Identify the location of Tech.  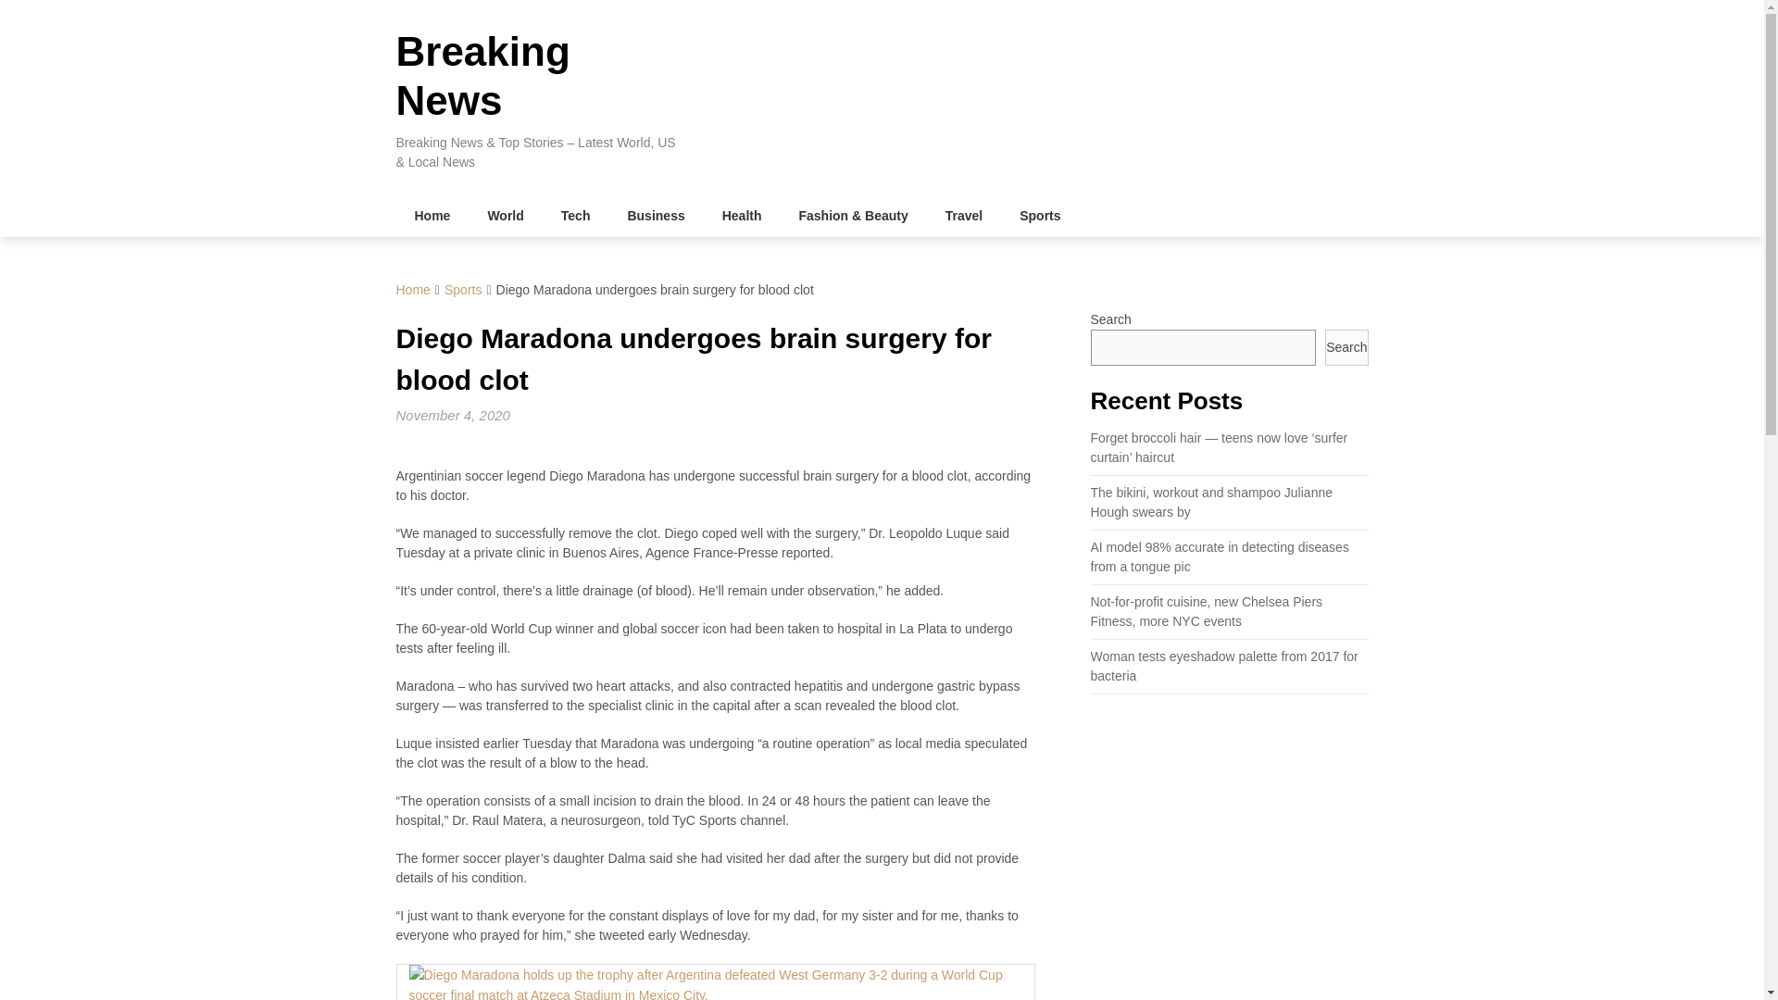
(576, 215).